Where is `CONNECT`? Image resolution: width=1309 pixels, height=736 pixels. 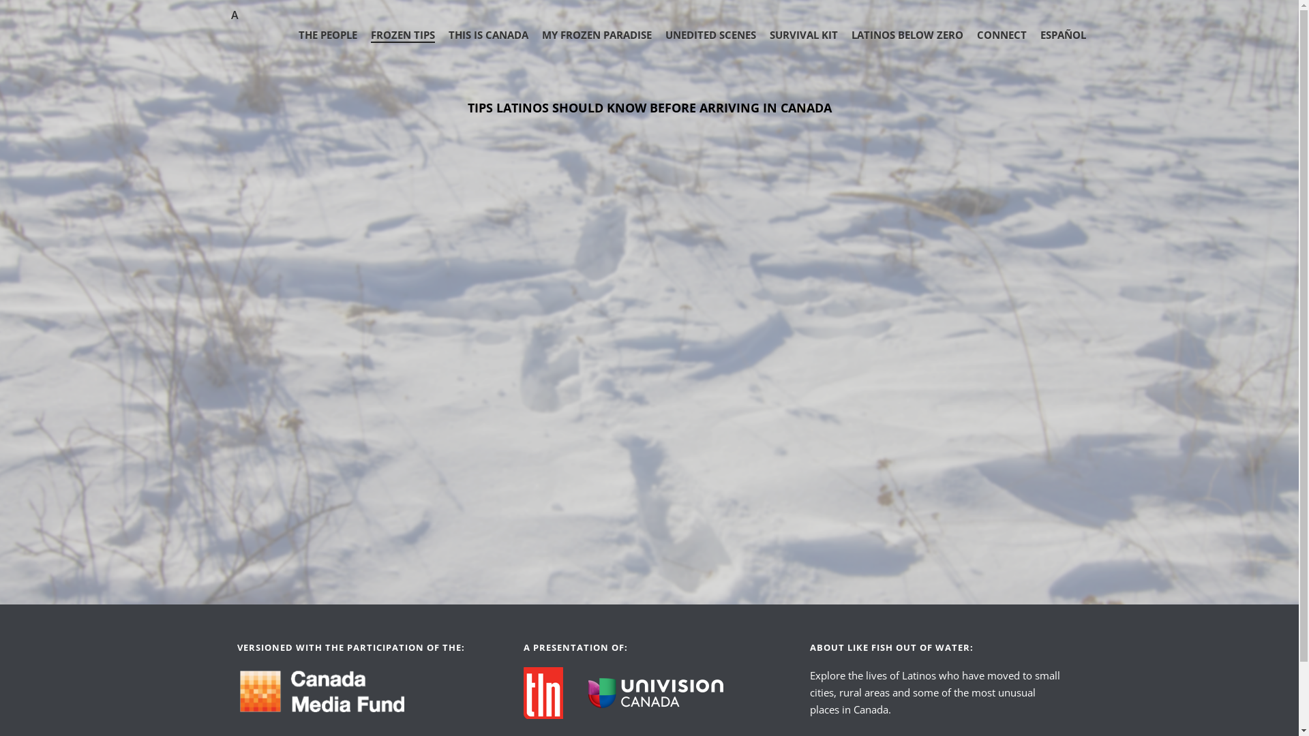
CONNECT is located at coordinates (1001, 35).